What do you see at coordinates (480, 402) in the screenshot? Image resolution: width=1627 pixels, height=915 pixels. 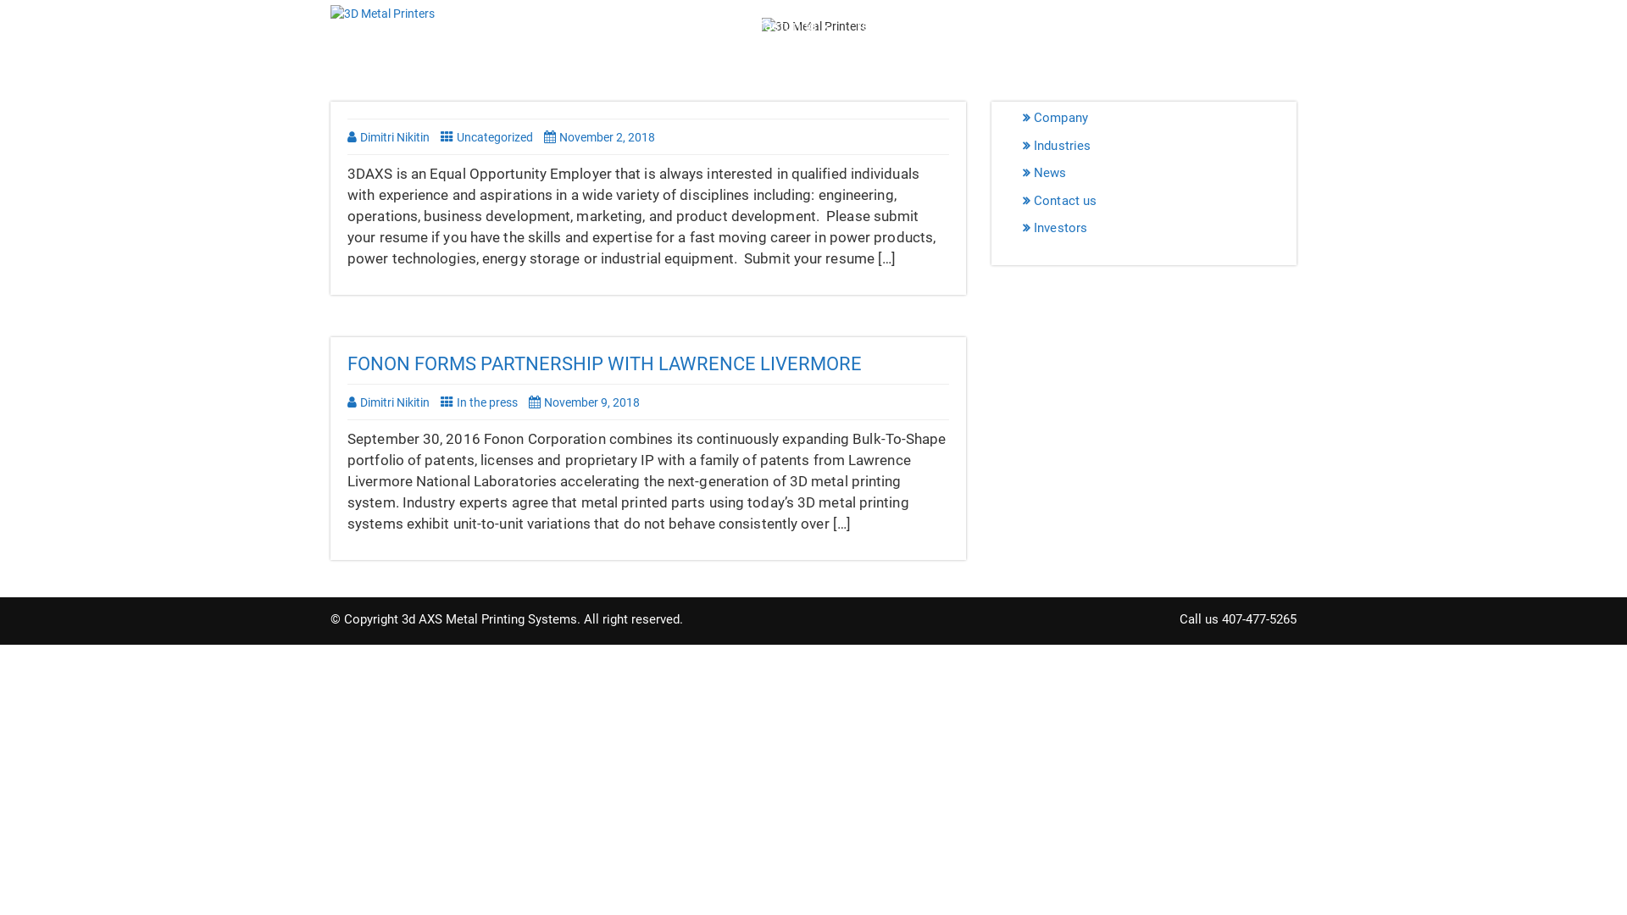 I see `In the press` at bounding box center [480, 402].